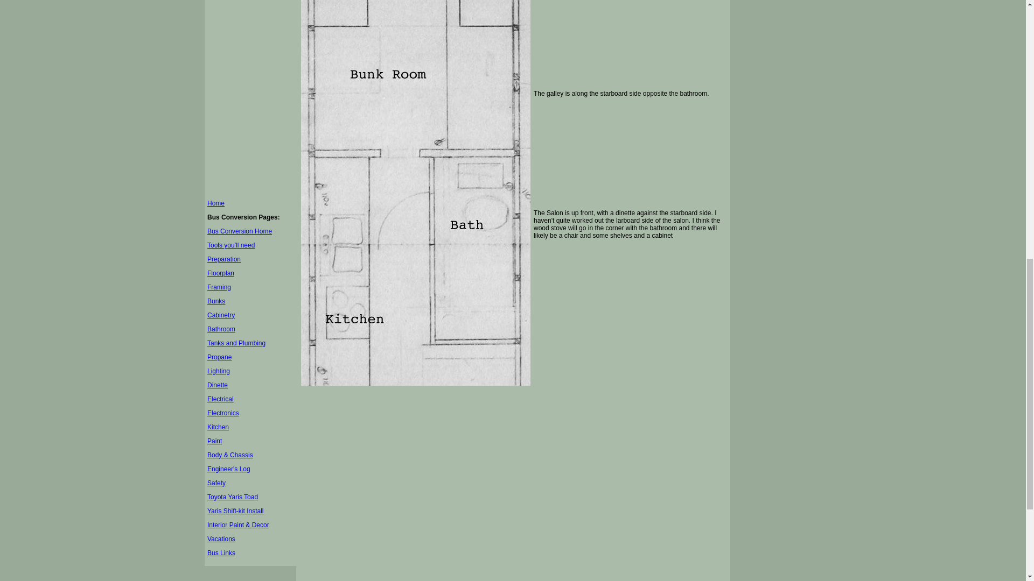  I want to click on Kitchen, so click(218, 427).